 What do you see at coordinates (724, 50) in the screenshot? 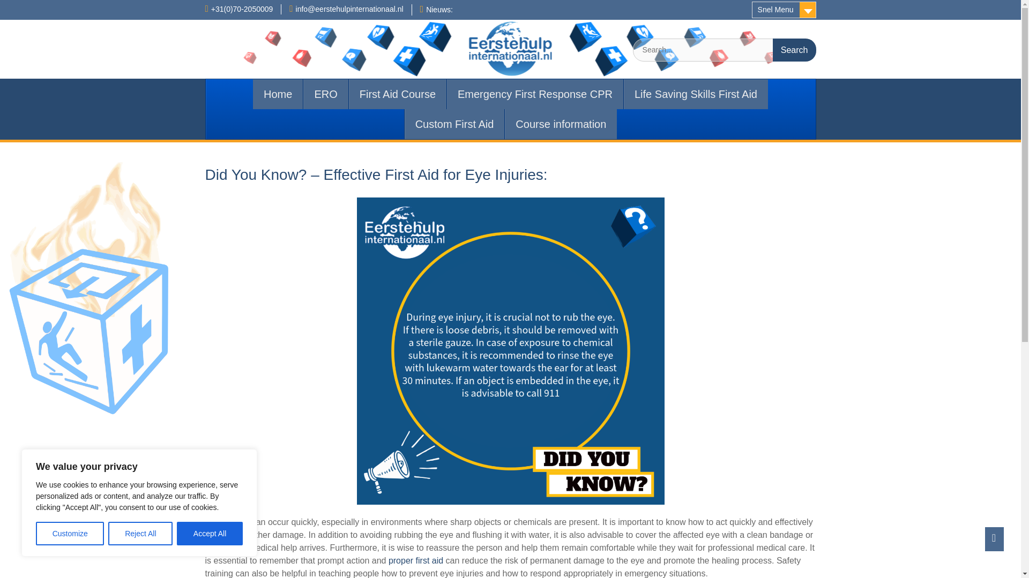
I see `Search for:` at bounding box center [724, 50].